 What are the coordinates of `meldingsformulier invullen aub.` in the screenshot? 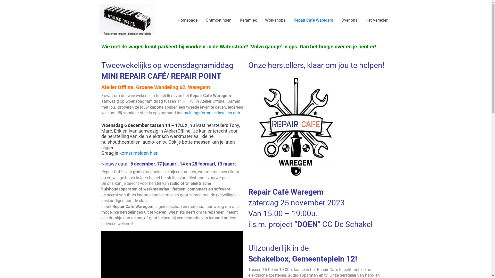 It's located at (212, 113).